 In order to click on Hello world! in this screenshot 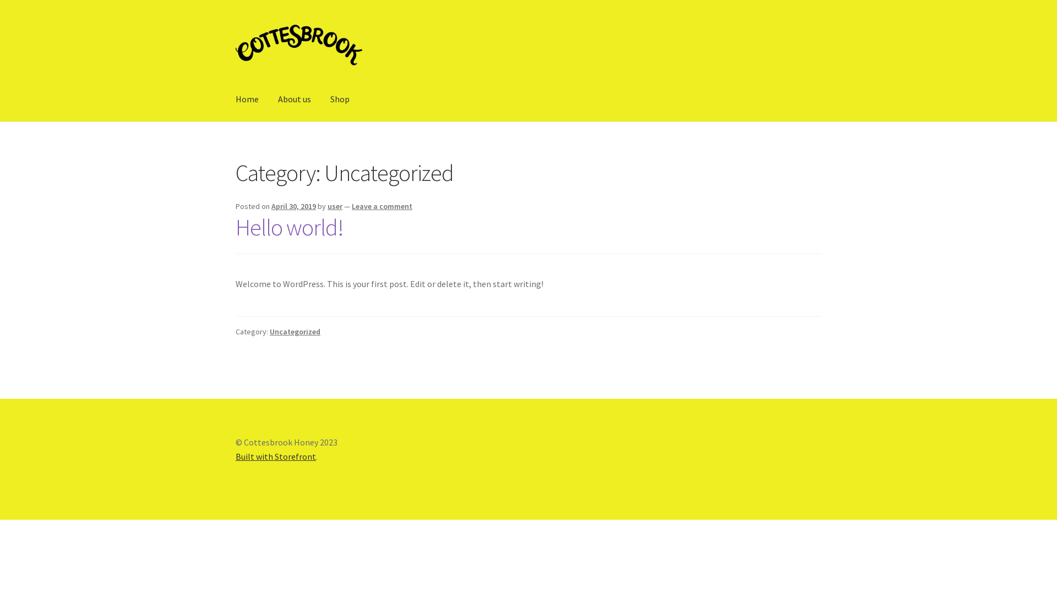, I will do `click(290, 227)`.